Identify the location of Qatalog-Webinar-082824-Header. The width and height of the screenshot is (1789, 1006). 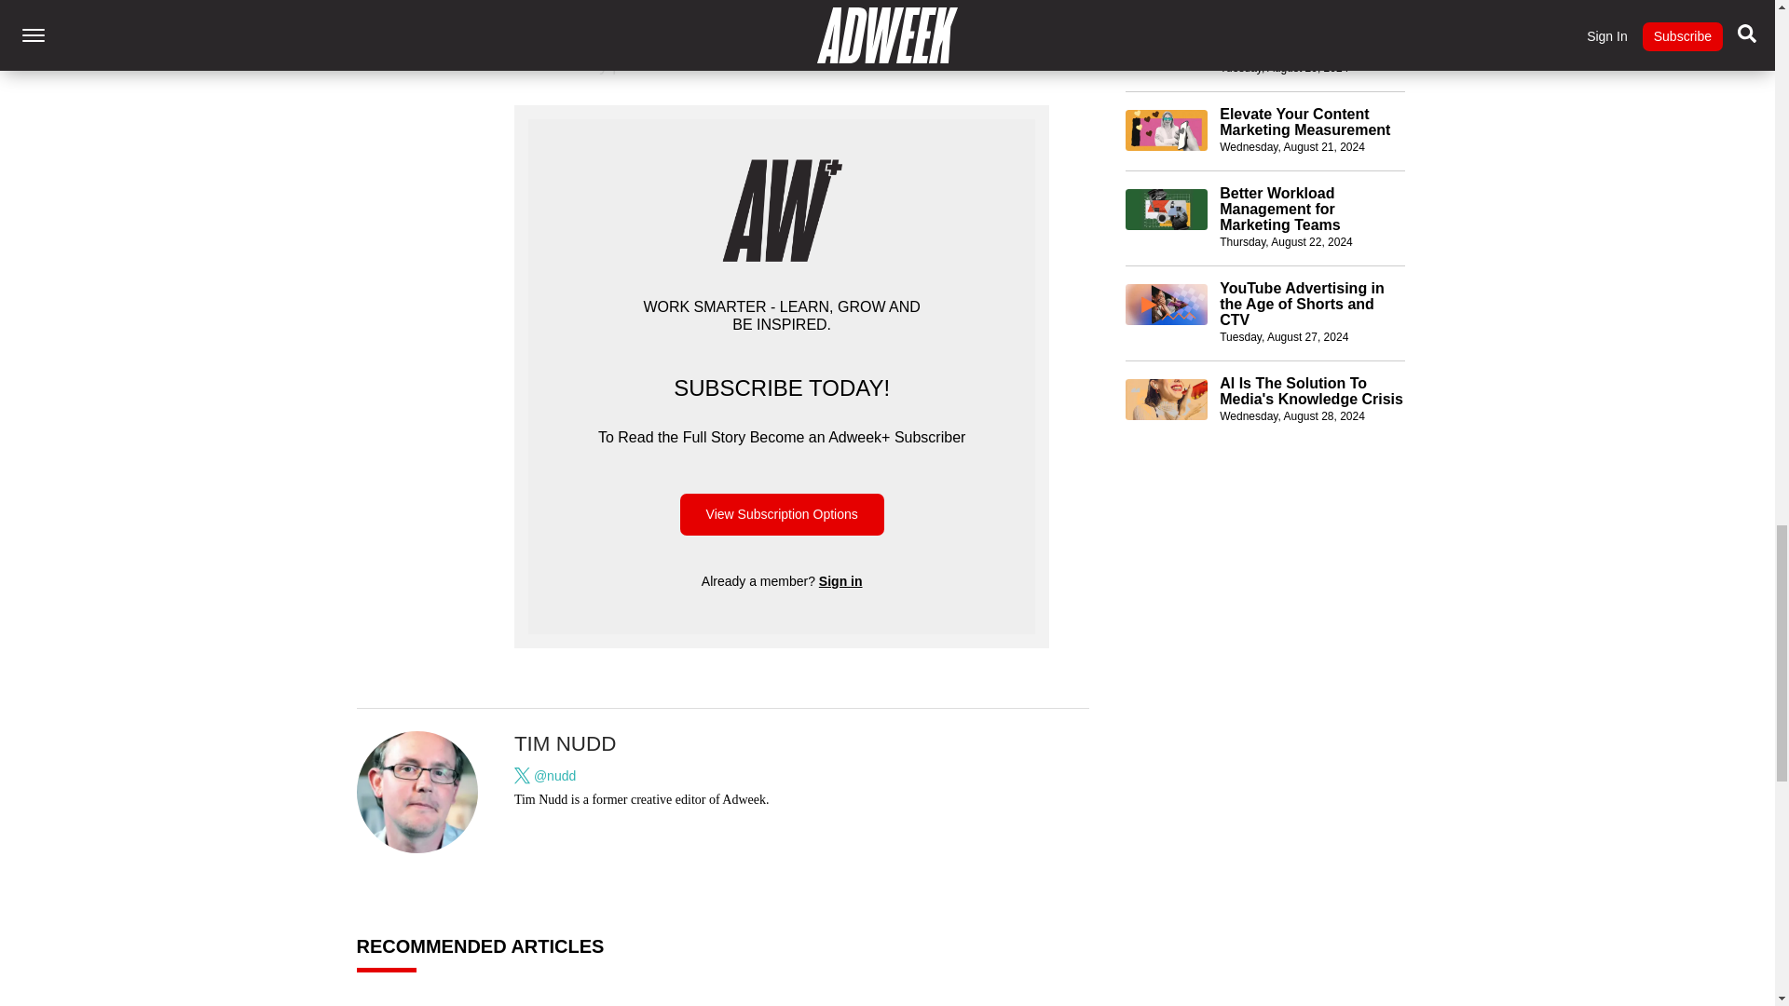
(1167, 363).